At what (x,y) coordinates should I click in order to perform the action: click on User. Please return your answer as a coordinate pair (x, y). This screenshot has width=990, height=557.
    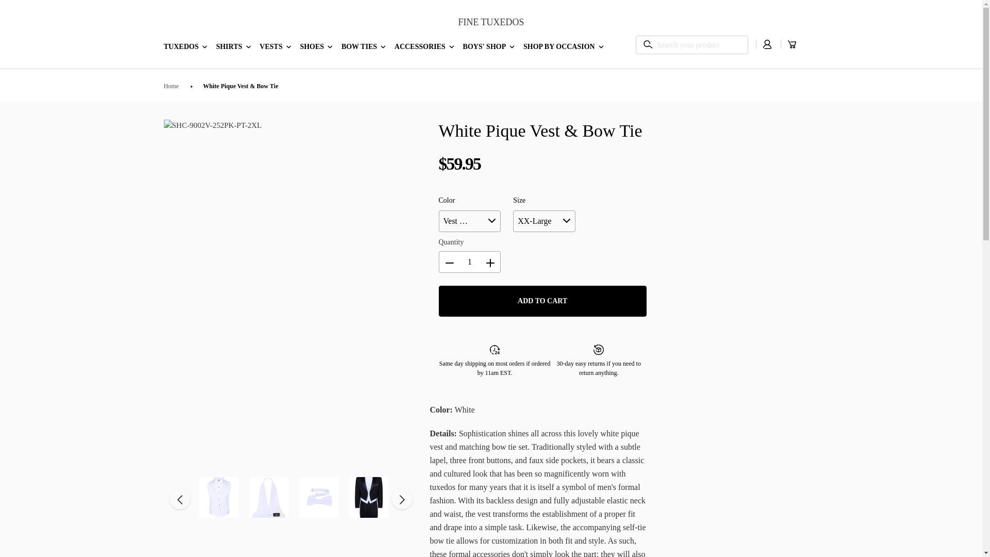
    Looking at the image, I should click on (767, 44).